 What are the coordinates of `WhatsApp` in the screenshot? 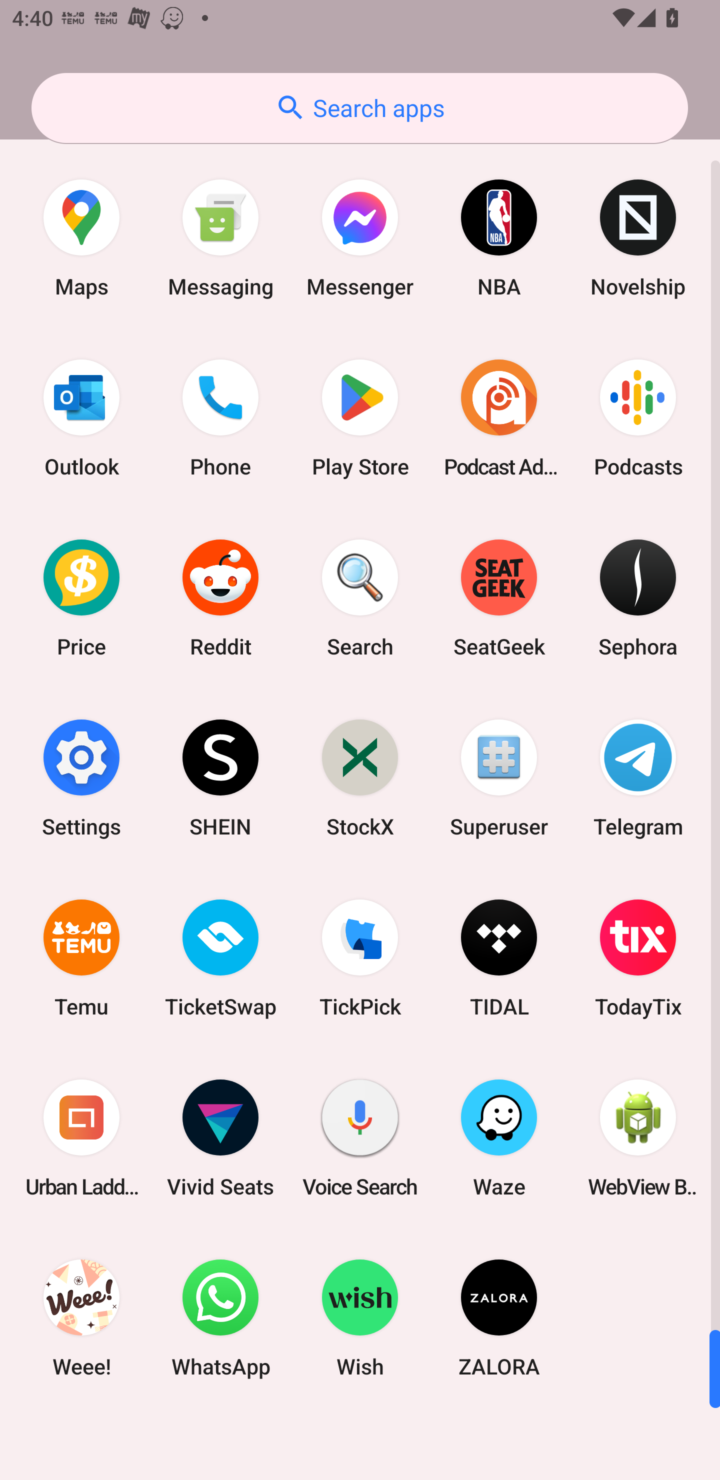 It's located at (220, 1317).